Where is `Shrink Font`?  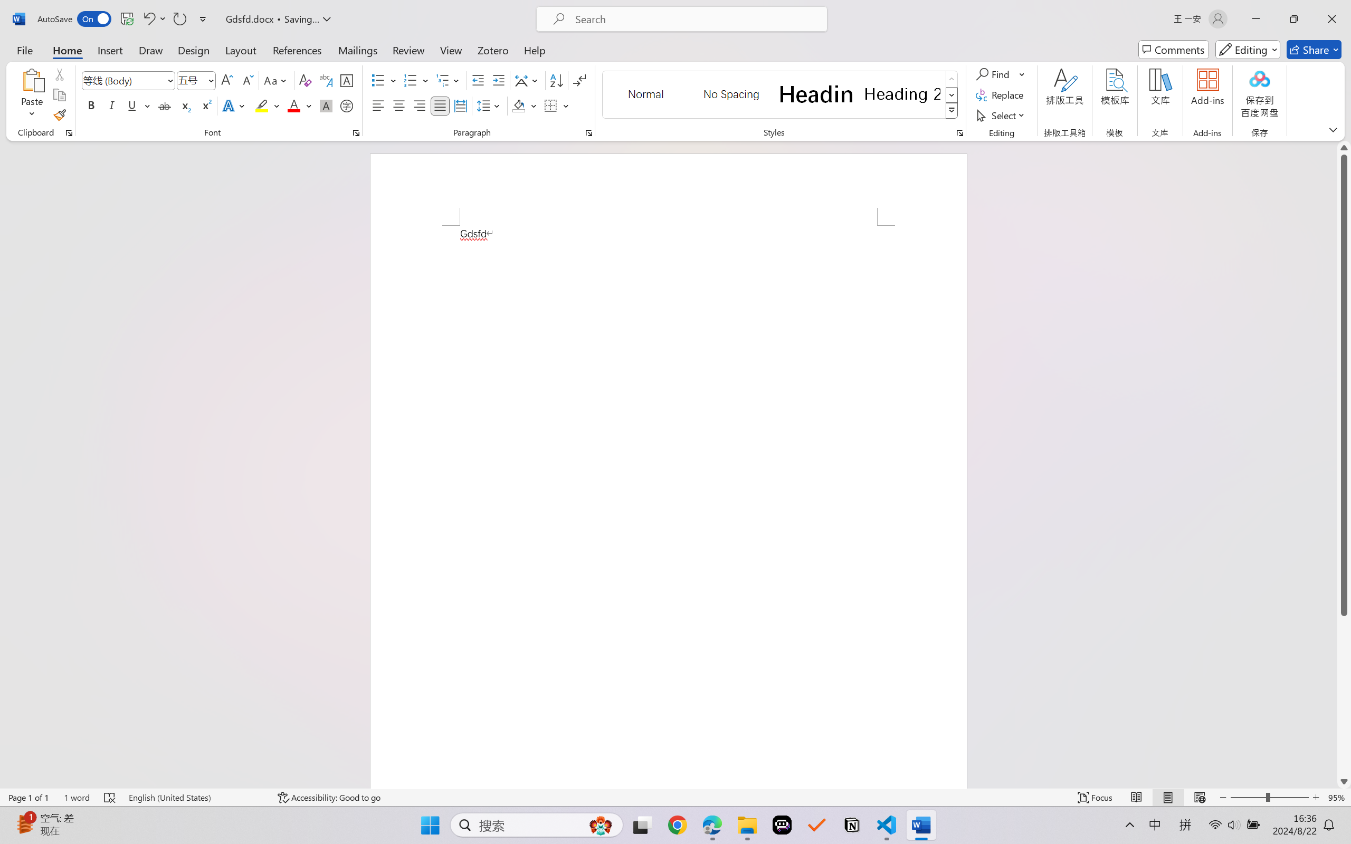
Shrink Font is located at coordinates (247, 80).